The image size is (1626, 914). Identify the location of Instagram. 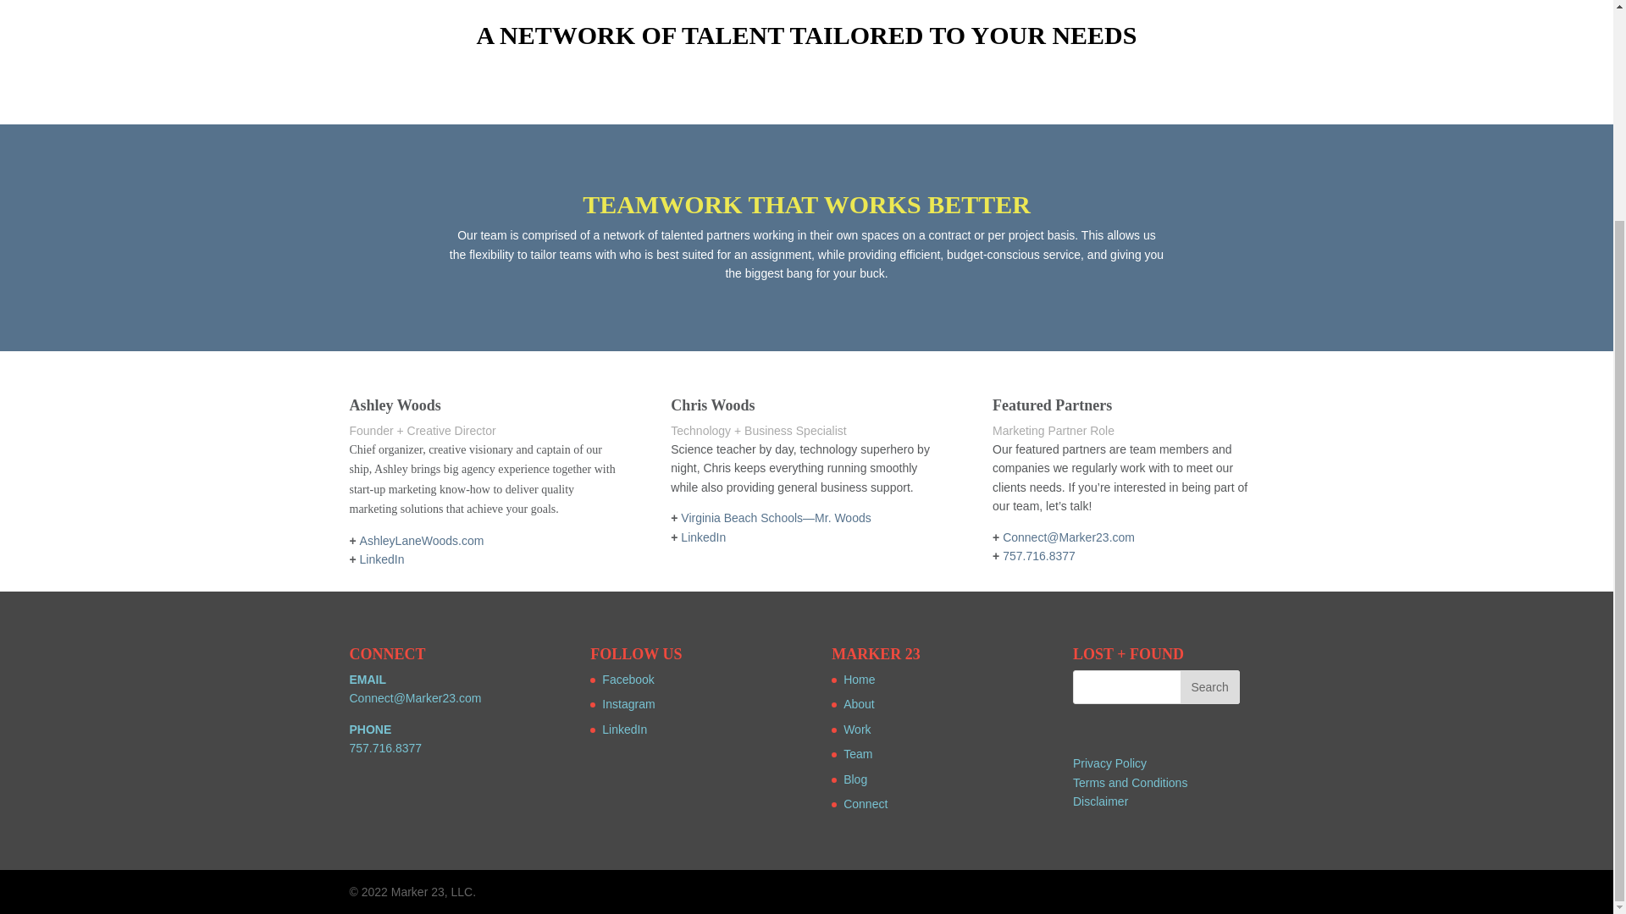
(628, 704).